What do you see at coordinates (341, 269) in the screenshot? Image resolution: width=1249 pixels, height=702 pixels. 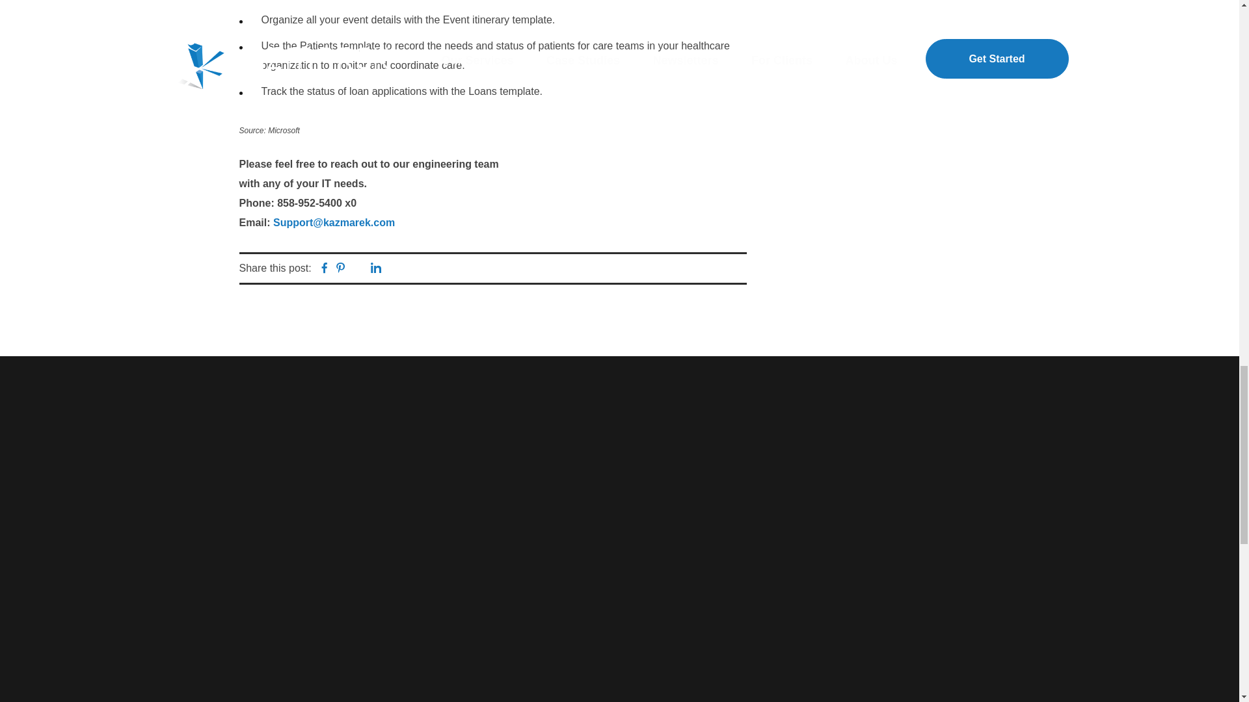 I see `Pin on Pinterest` at bounding box center [341, 269].